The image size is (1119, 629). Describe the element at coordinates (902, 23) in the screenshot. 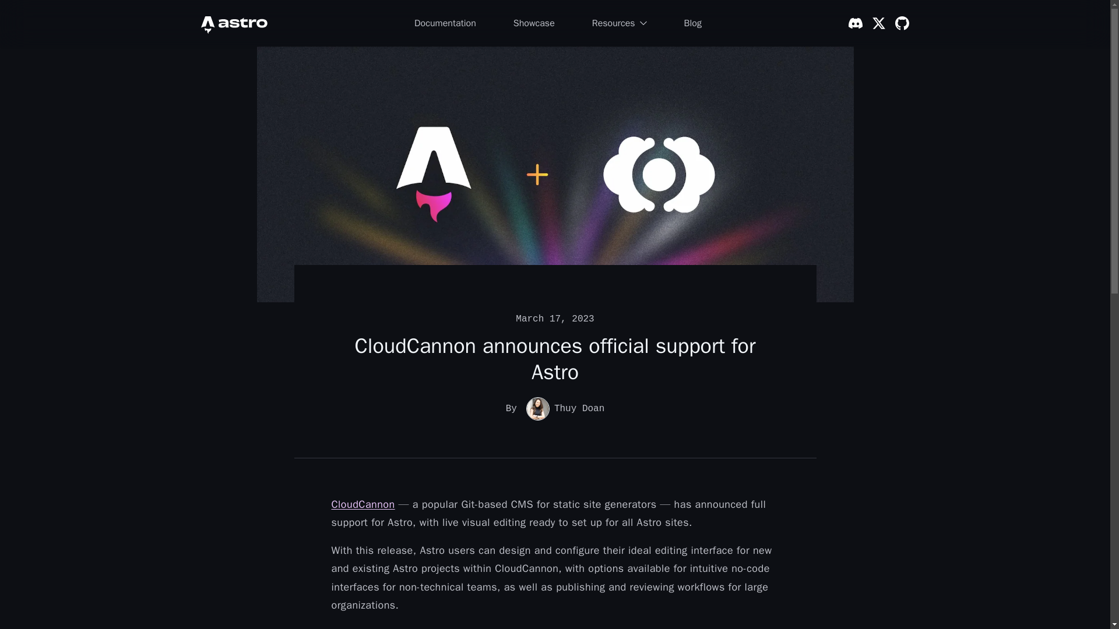

I see `Go to Astro's GitHub repo` at that location.